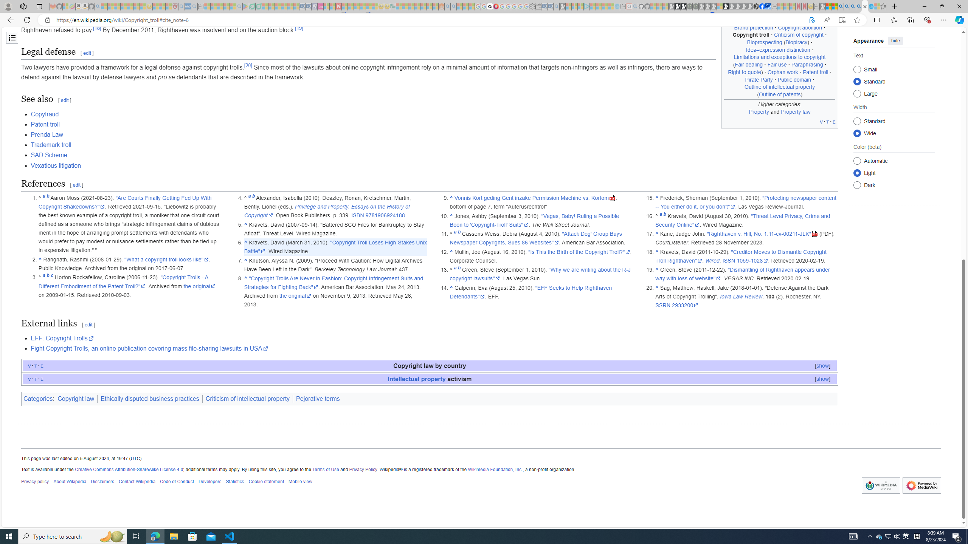 The image size is (968, 544). I want to click on Wide, so click(857, 133).